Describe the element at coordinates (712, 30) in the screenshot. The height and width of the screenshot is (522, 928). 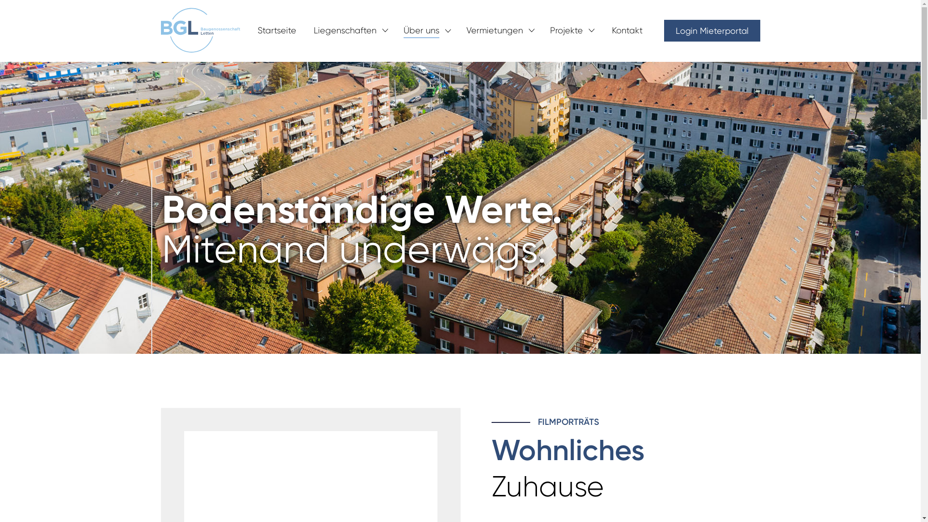
I see `Login Mieterportal` at that location.